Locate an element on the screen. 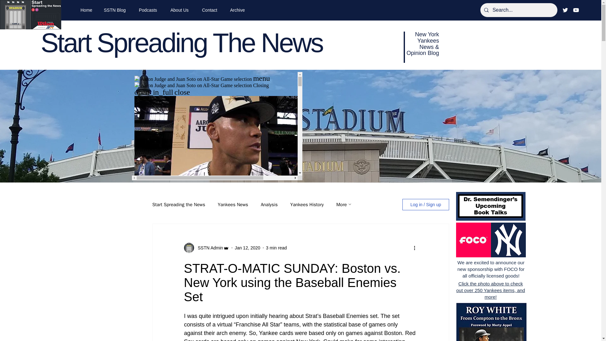 Image resolution: width=606 pixels, height=341 pixels. Contact is located at coordinates (211, 10).